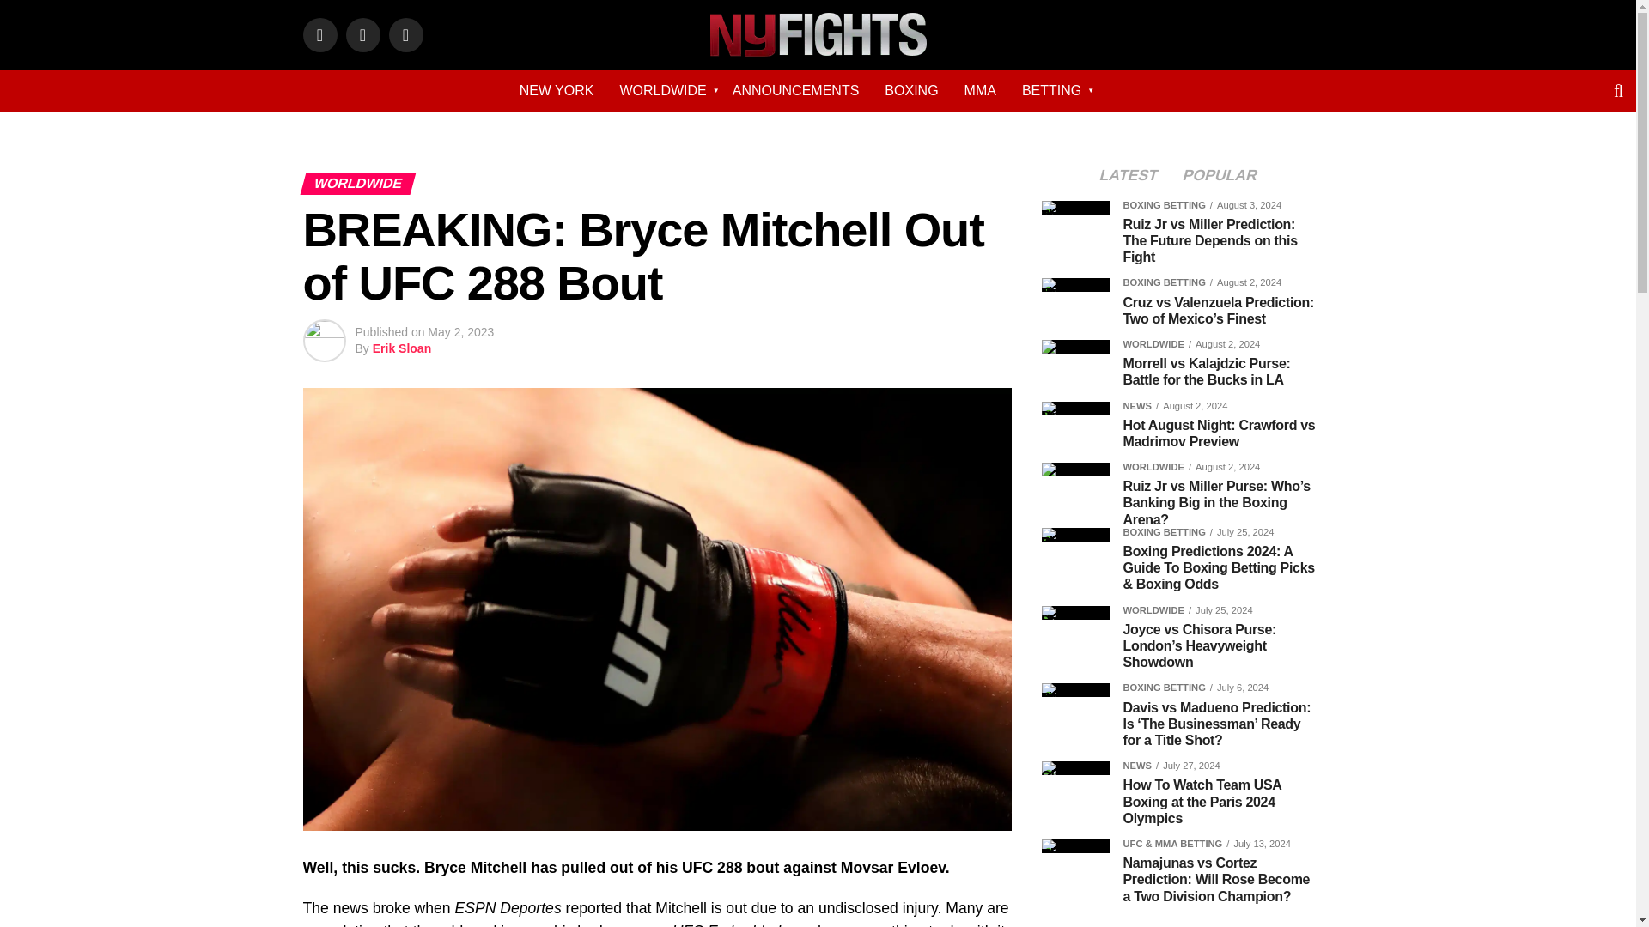 Image resolution: width=1649 pixels, height=927 pixels. I want to click on ANNOUNCEMENTS, so click(795, 91).